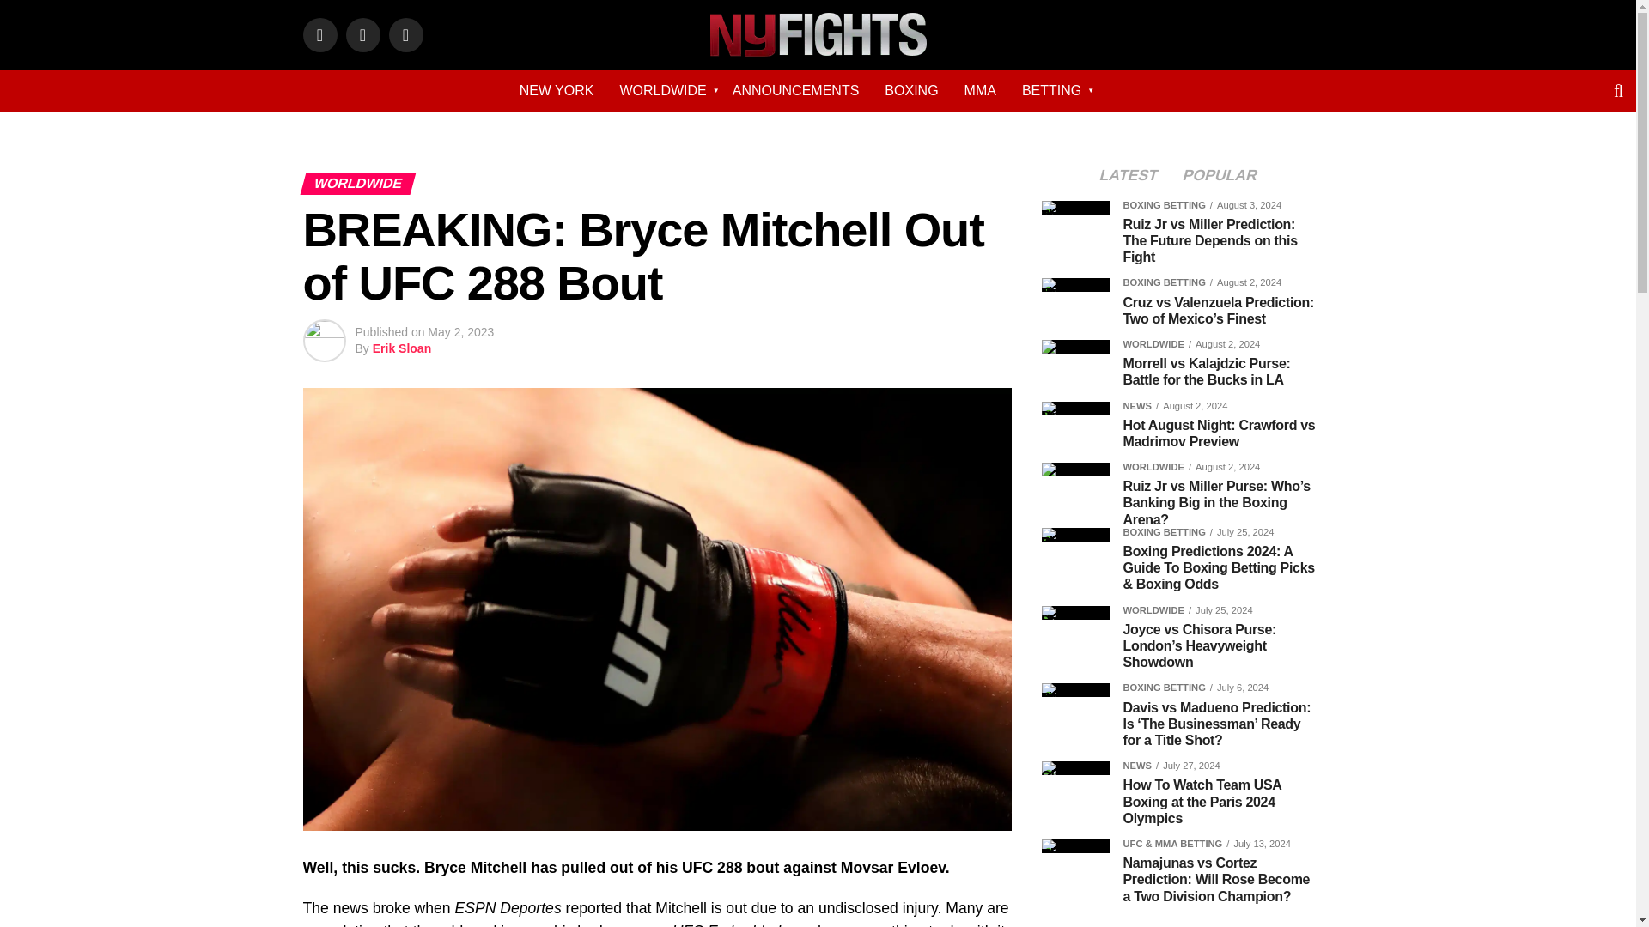 Image resolution: width=1649 pixels, height=927 pixels. I want to click on ANNOUNCEMENTS, so click(795, 91).